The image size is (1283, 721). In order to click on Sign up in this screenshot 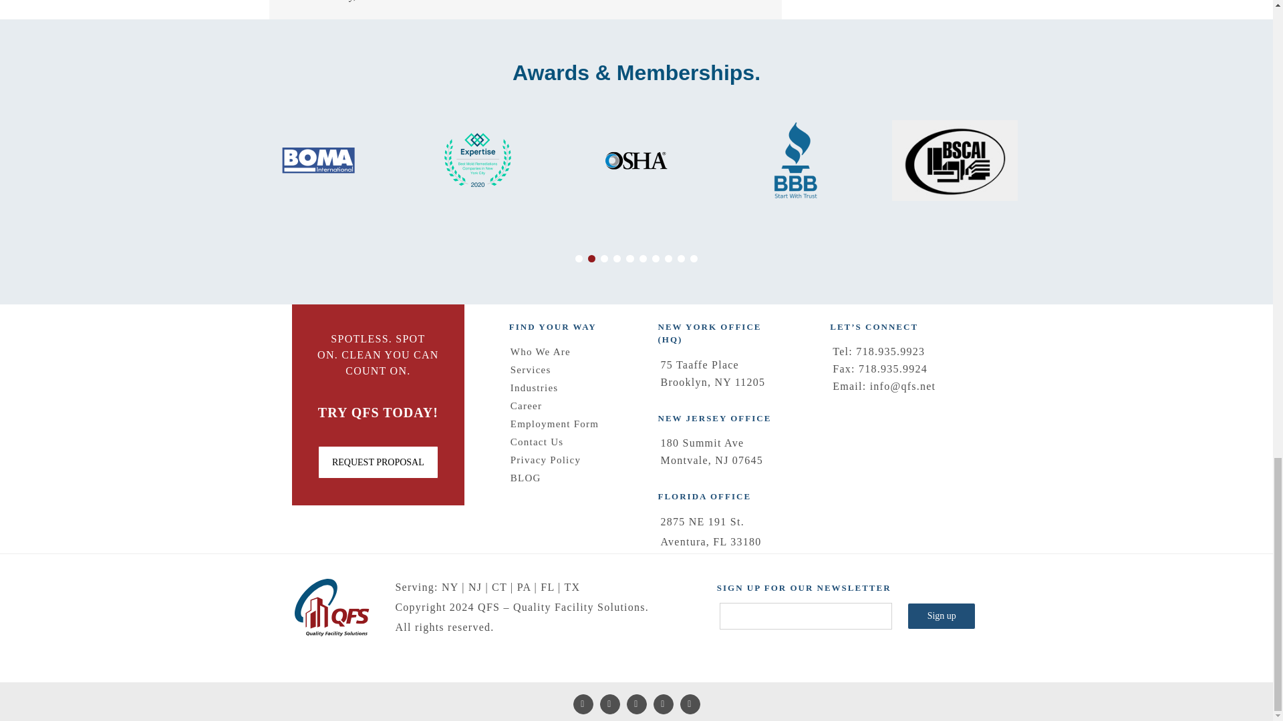, I will do `click(941, 616)`.